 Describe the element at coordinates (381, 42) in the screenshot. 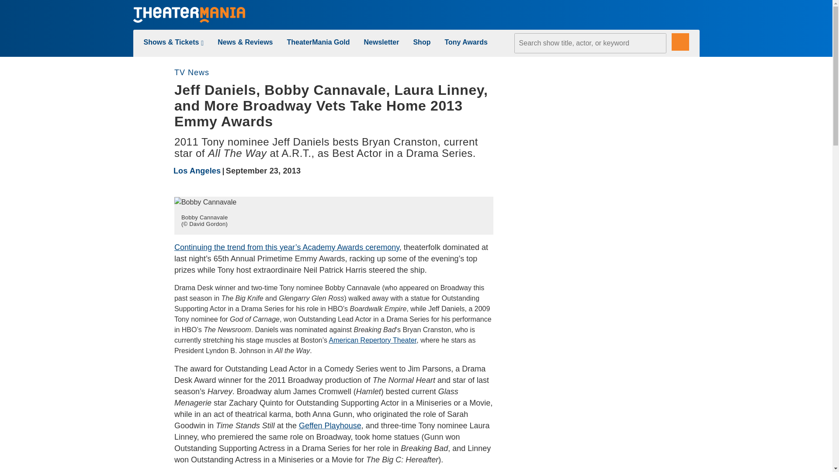

I see `Newsletter` at that location.